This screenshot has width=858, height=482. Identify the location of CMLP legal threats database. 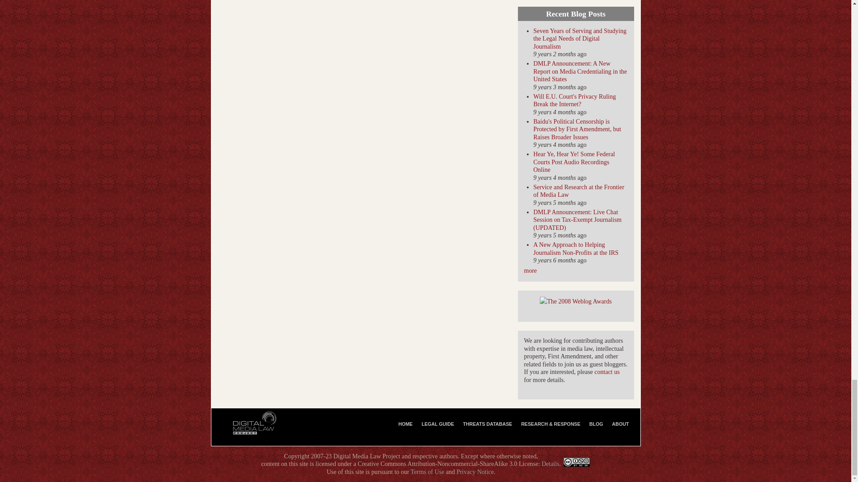
(487, 424).